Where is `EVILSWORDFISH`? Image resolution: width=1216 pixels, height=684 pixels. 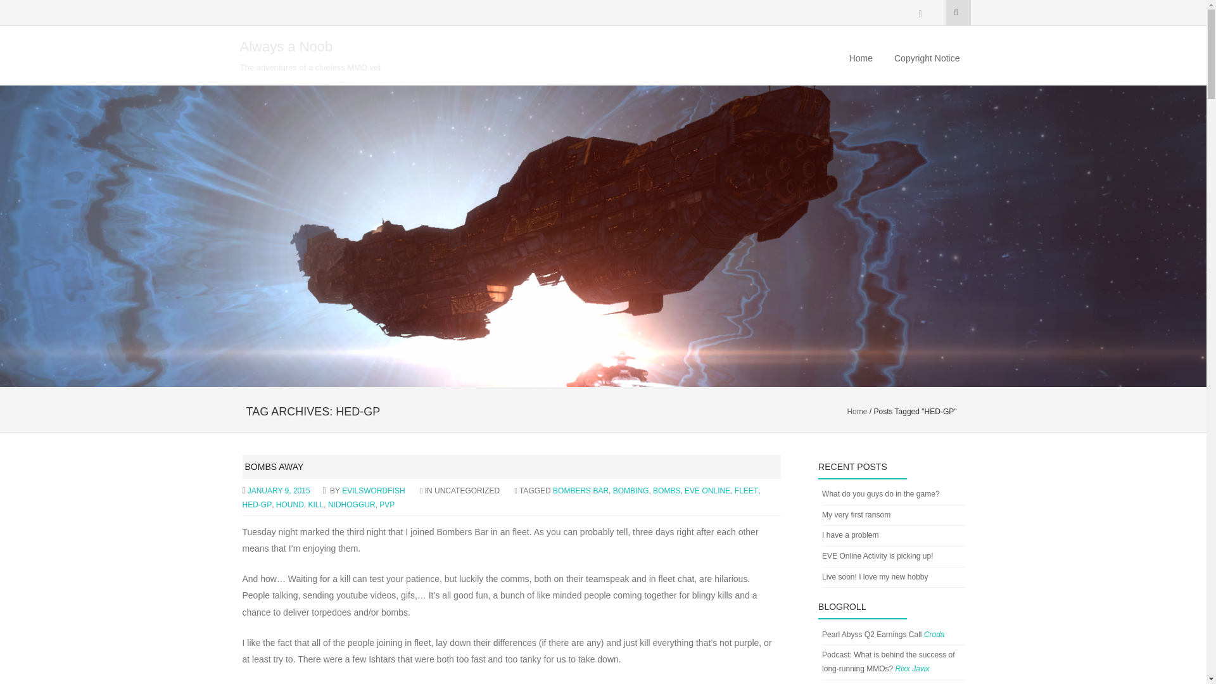
EVILSWORDFISH is located at coordinates (373, 490).